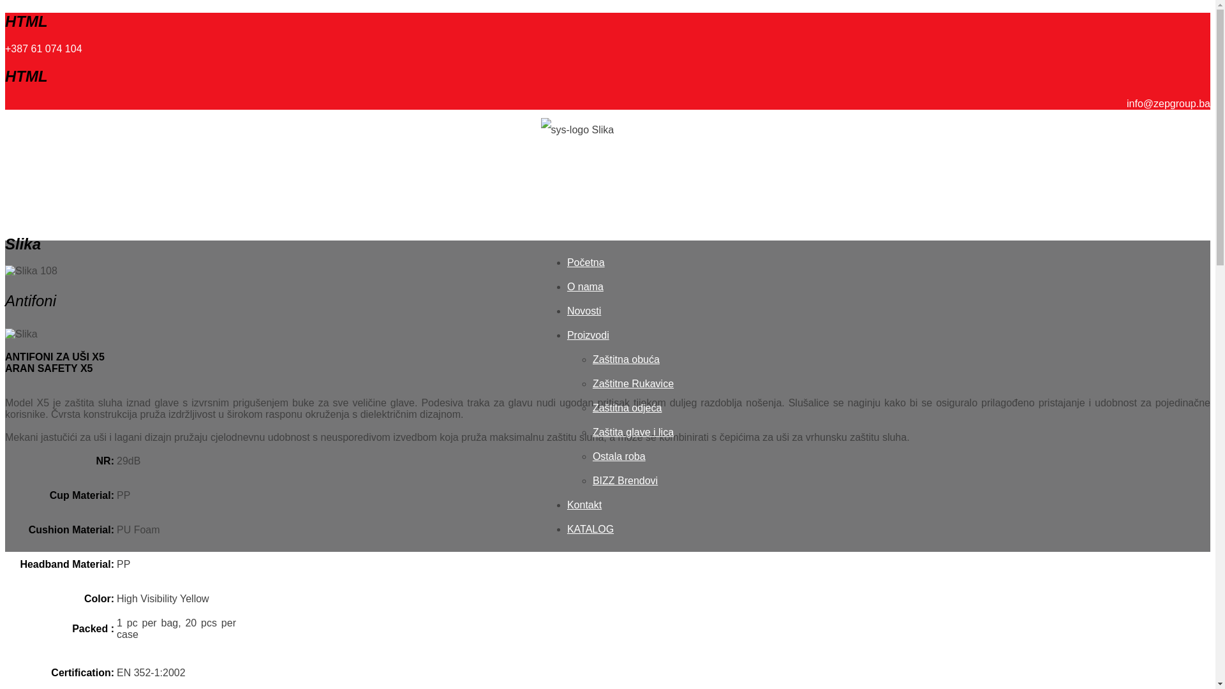 This screenshot has width=1225, height=689. What do you see at coordinates (619, 457) in the screenshot?
I see `Ostala roba` at bounding box center [619, 457].